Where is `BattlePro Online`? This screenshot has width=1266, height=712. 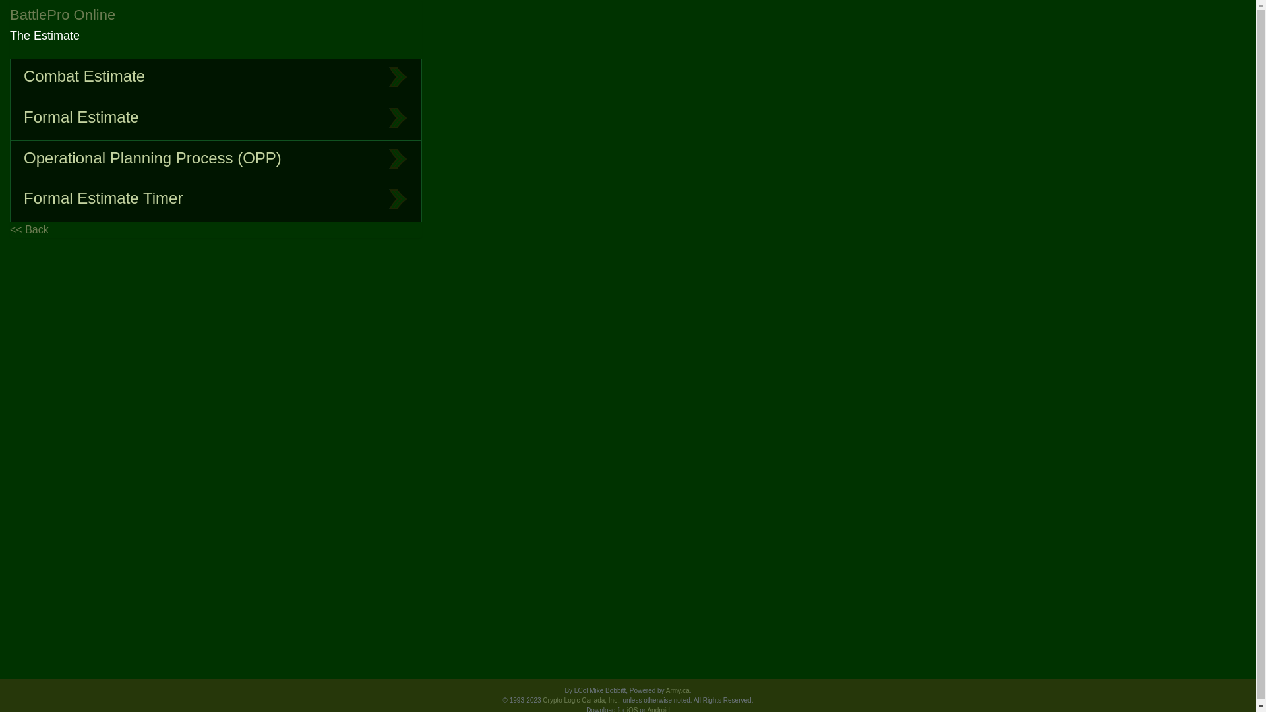 BattlePro Online is located at coordinates (63, 15).